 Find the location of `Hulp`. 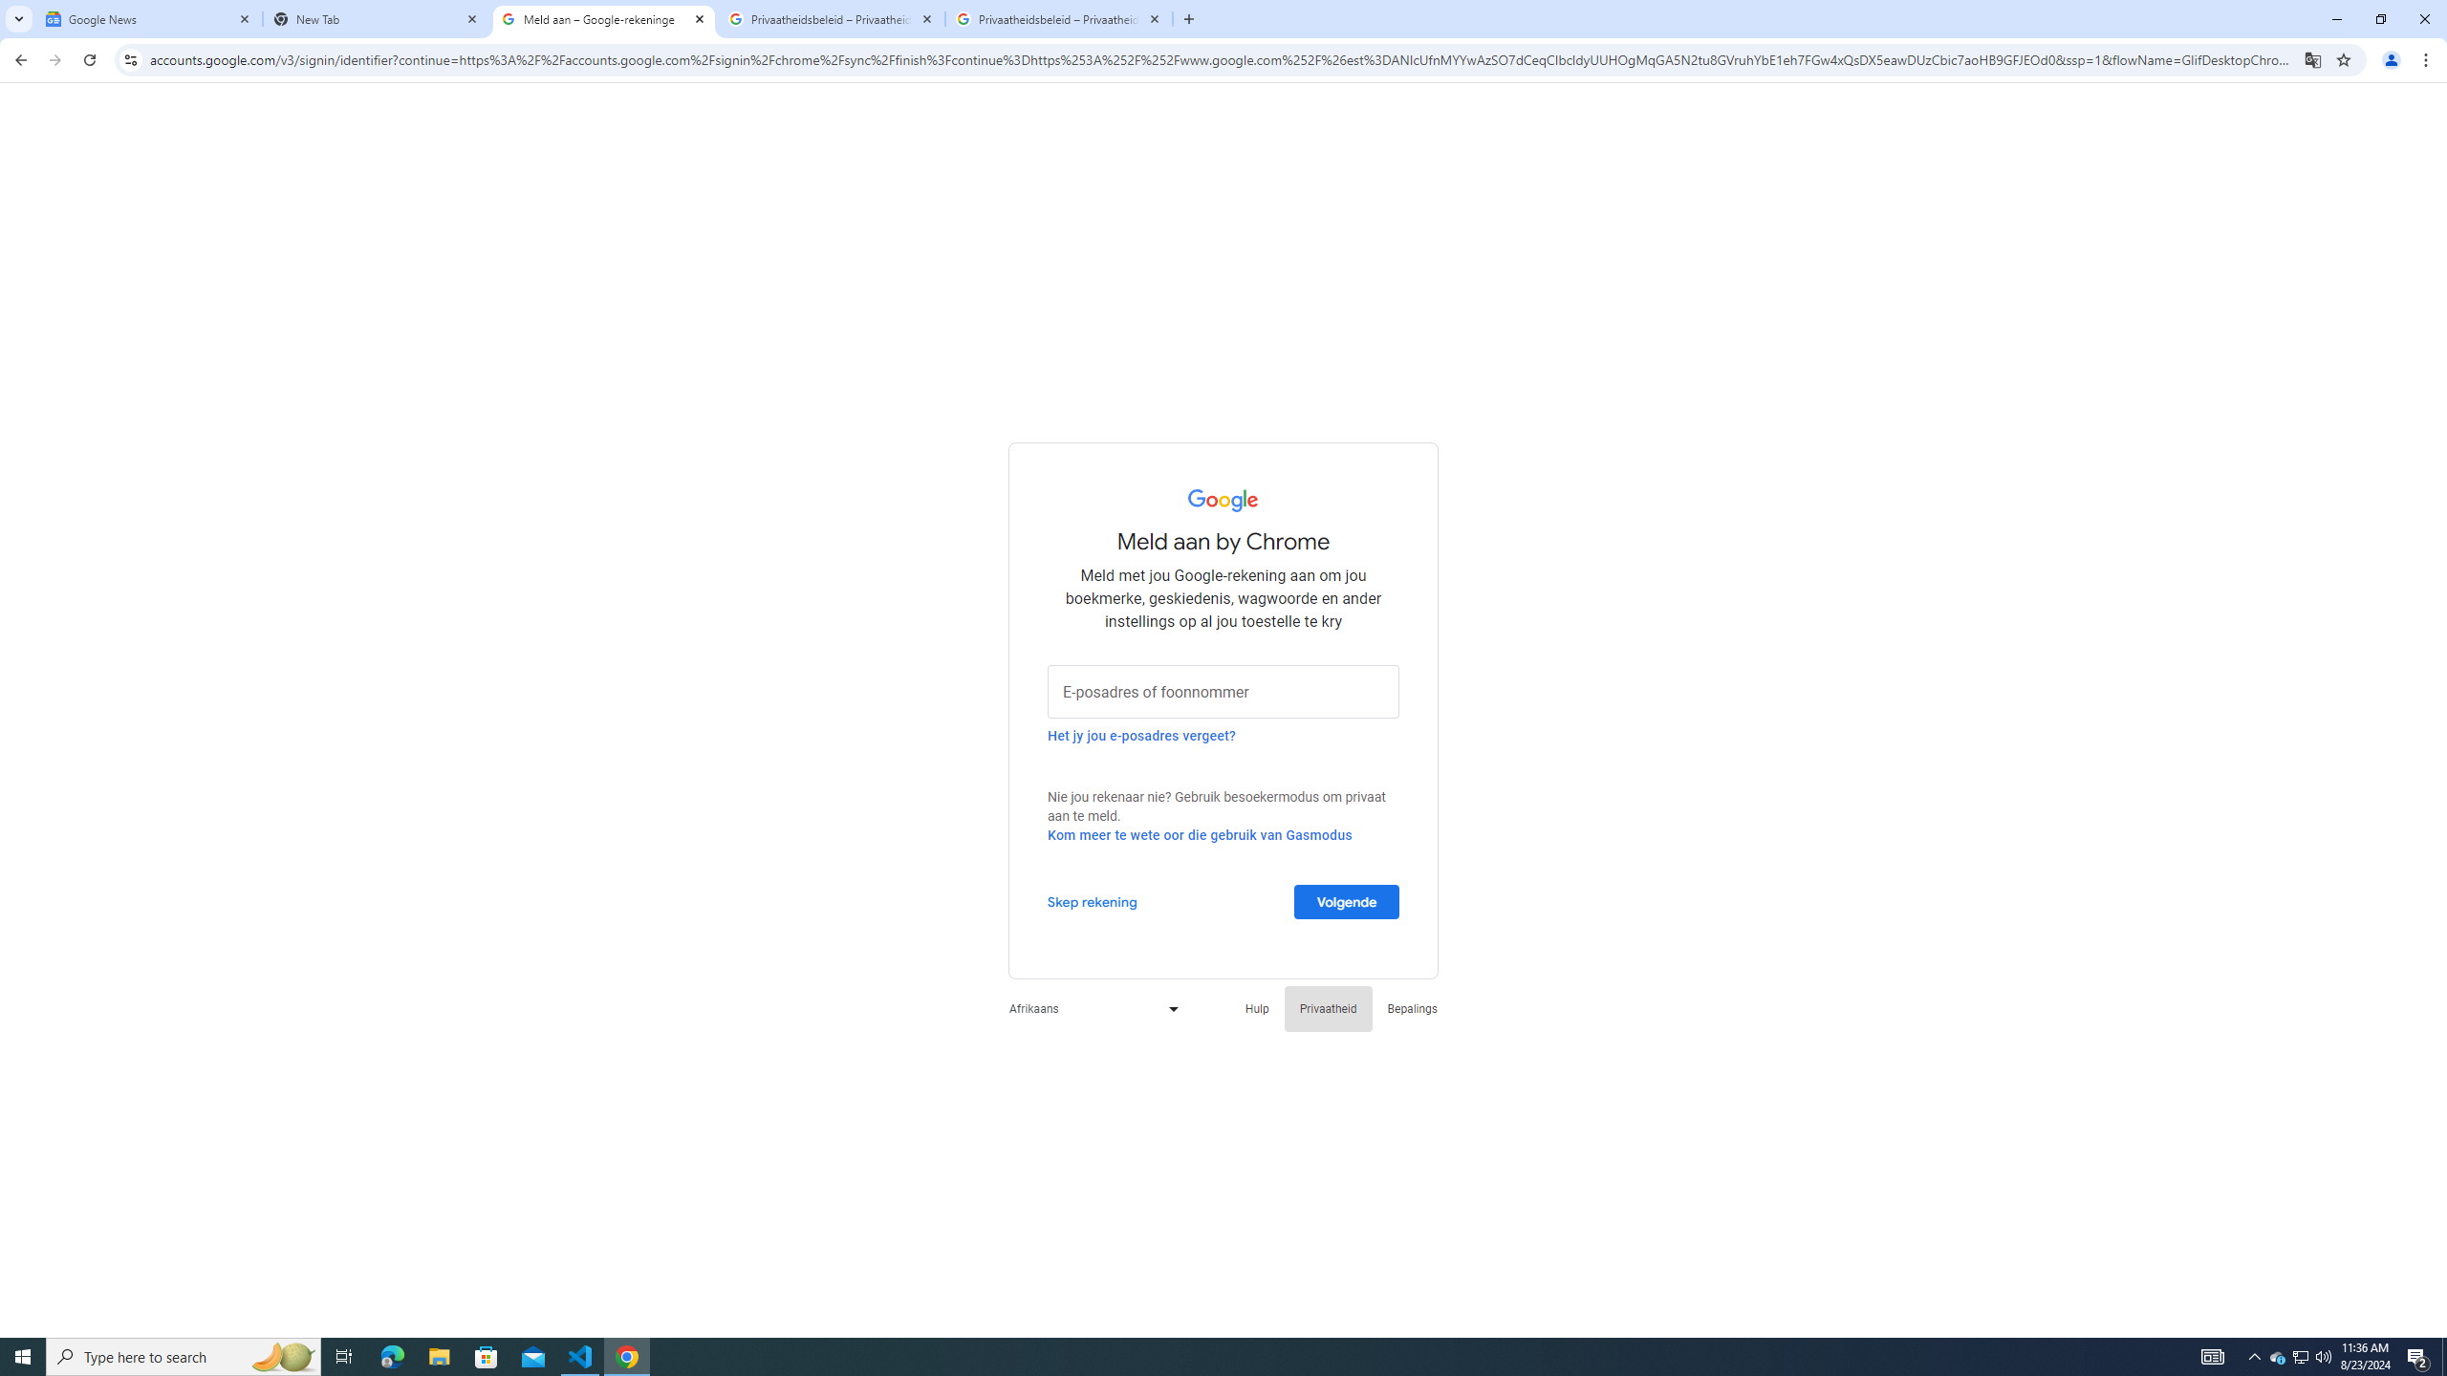

Hulp is located at coordinates (1256, 1009).